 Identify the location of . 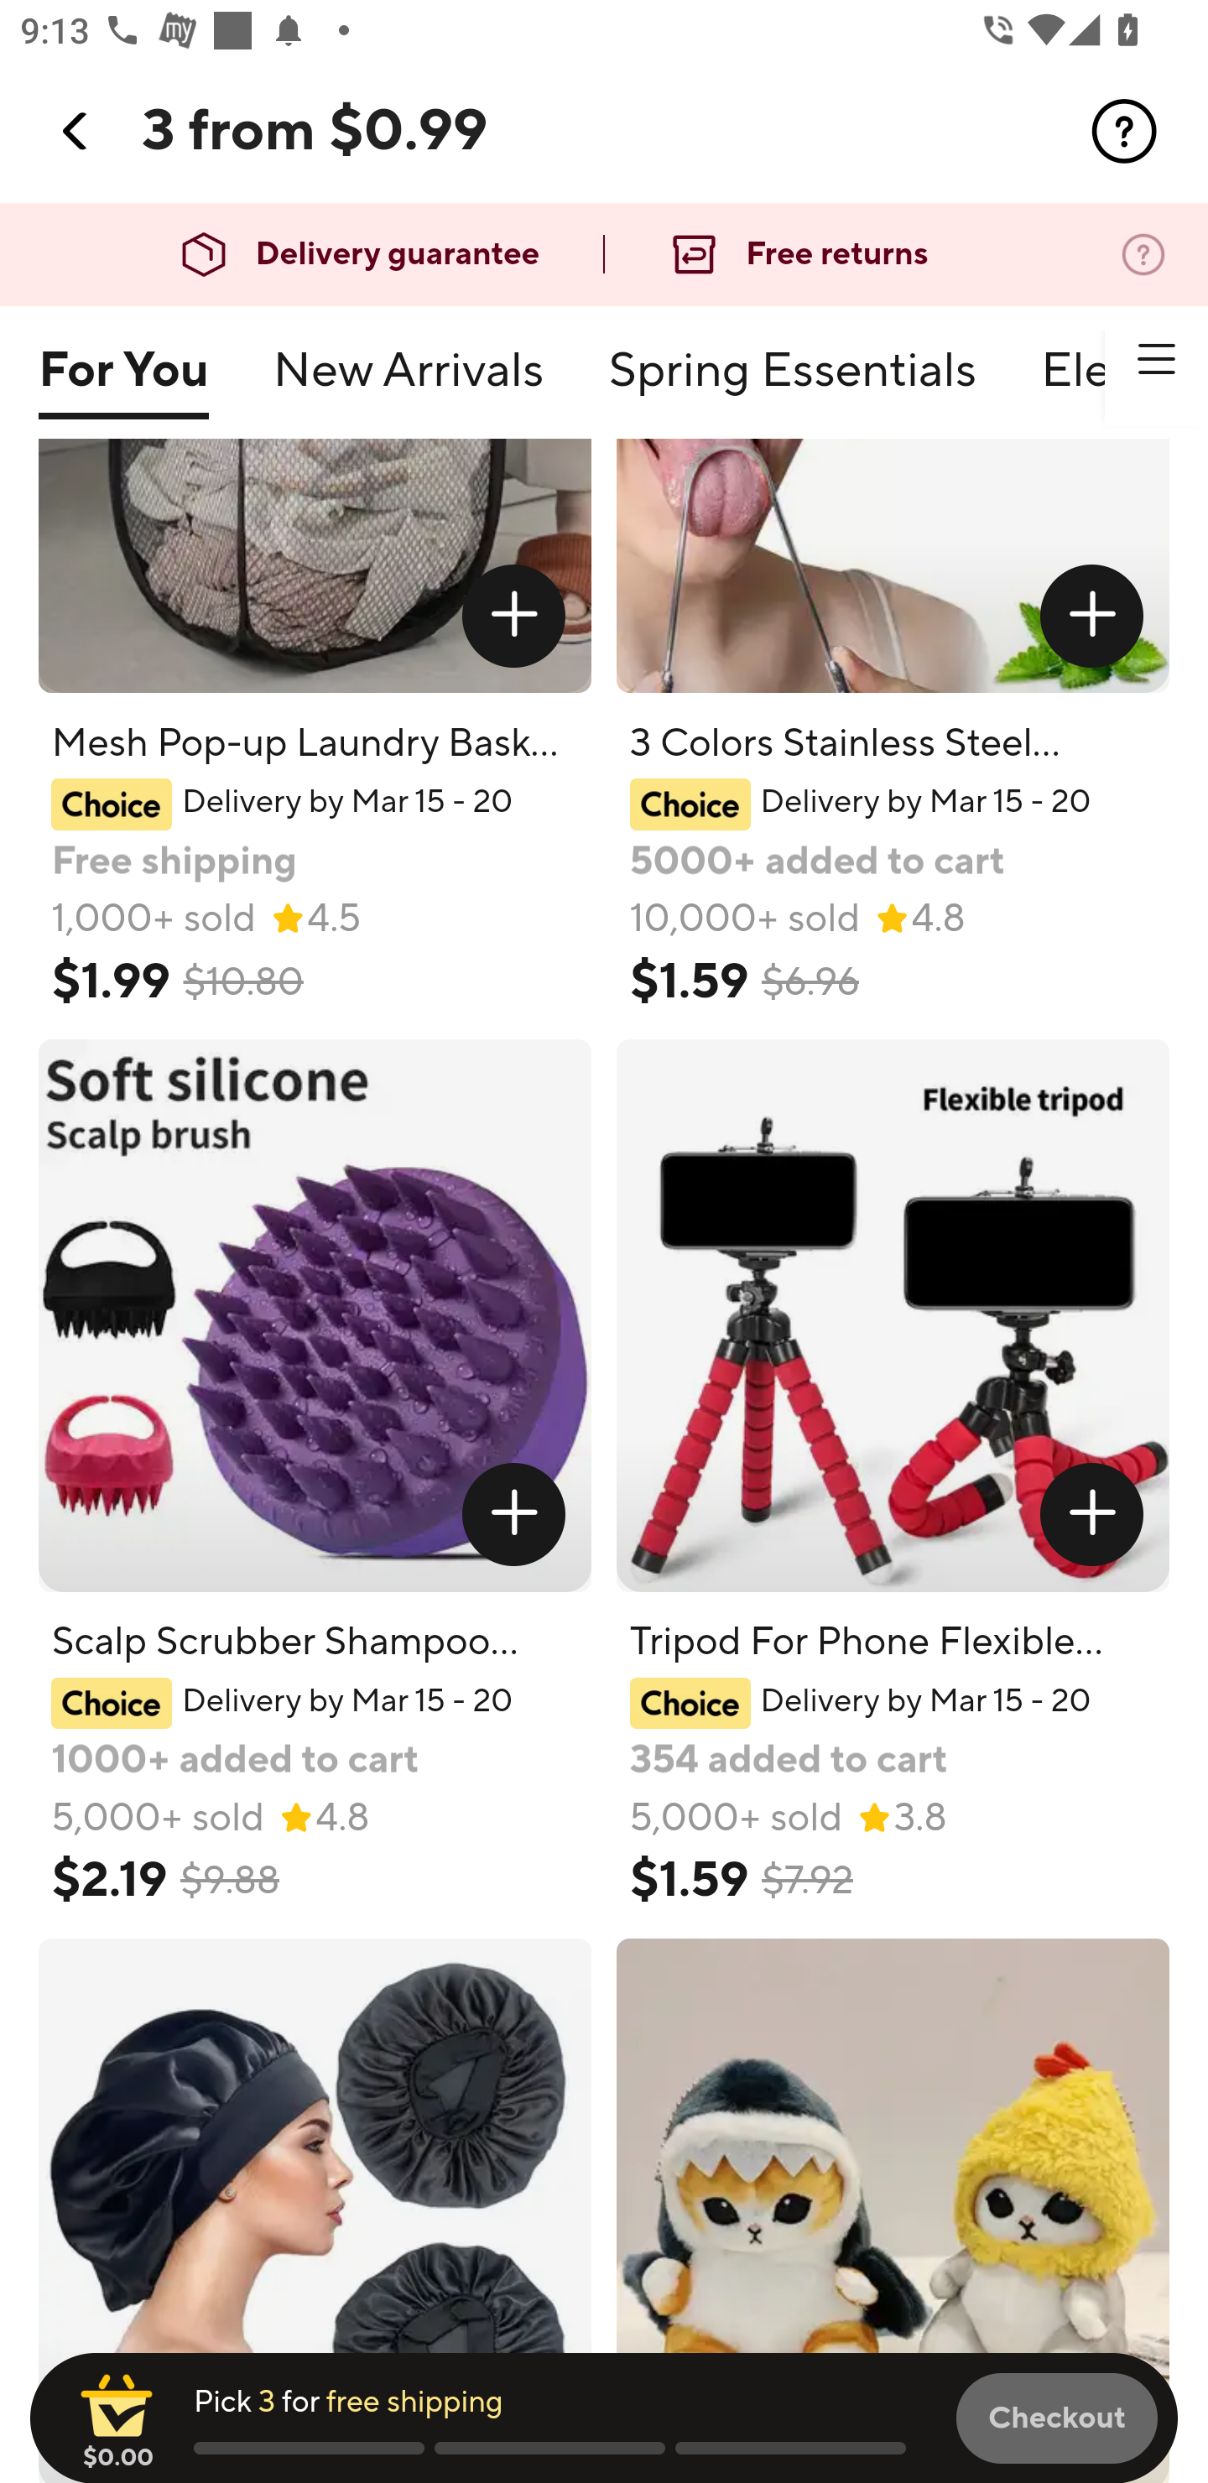
(1156, 359).